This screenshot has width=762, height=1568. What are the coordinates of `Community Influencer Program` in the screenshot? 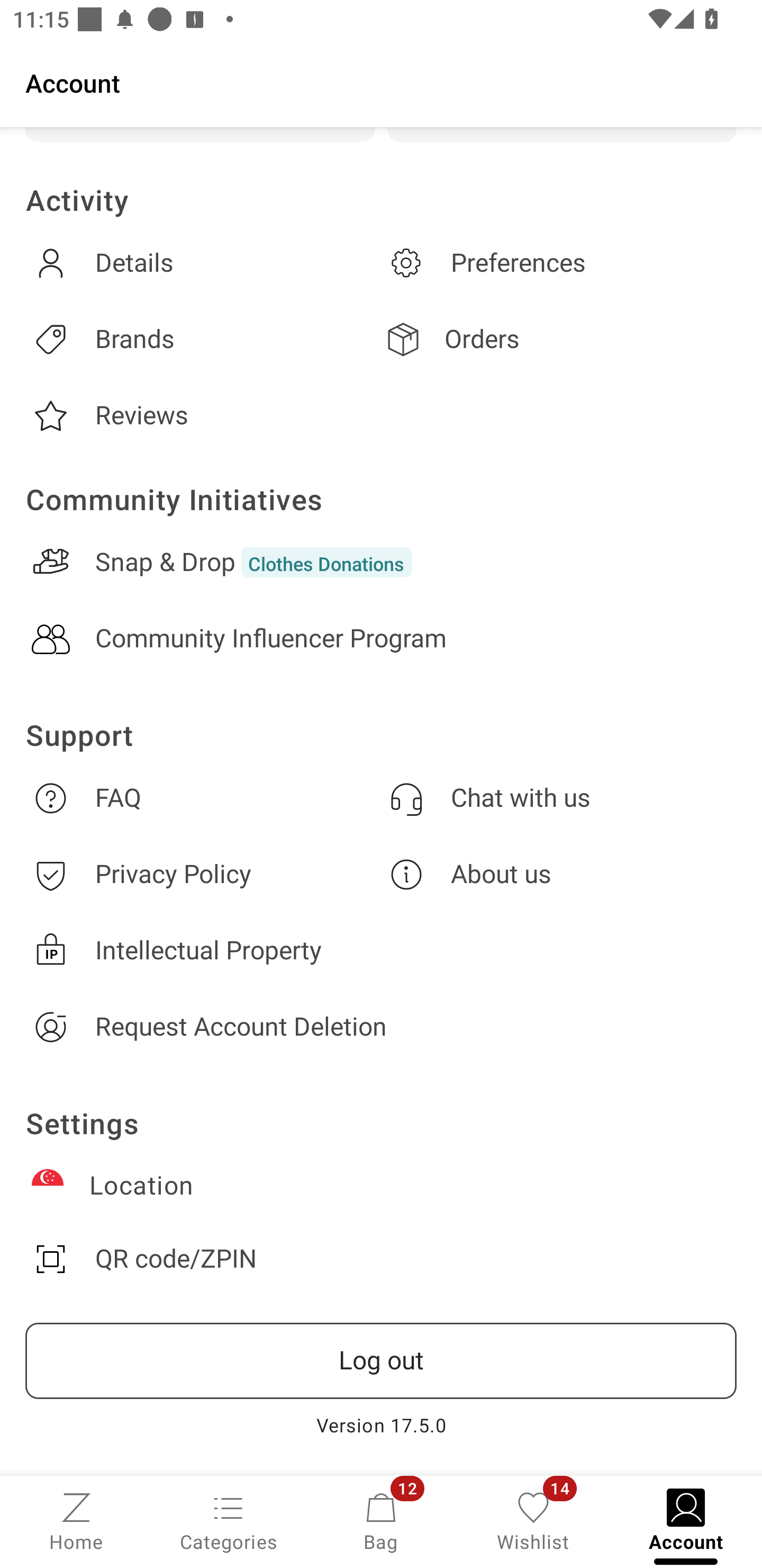 It's located at (381, 639).